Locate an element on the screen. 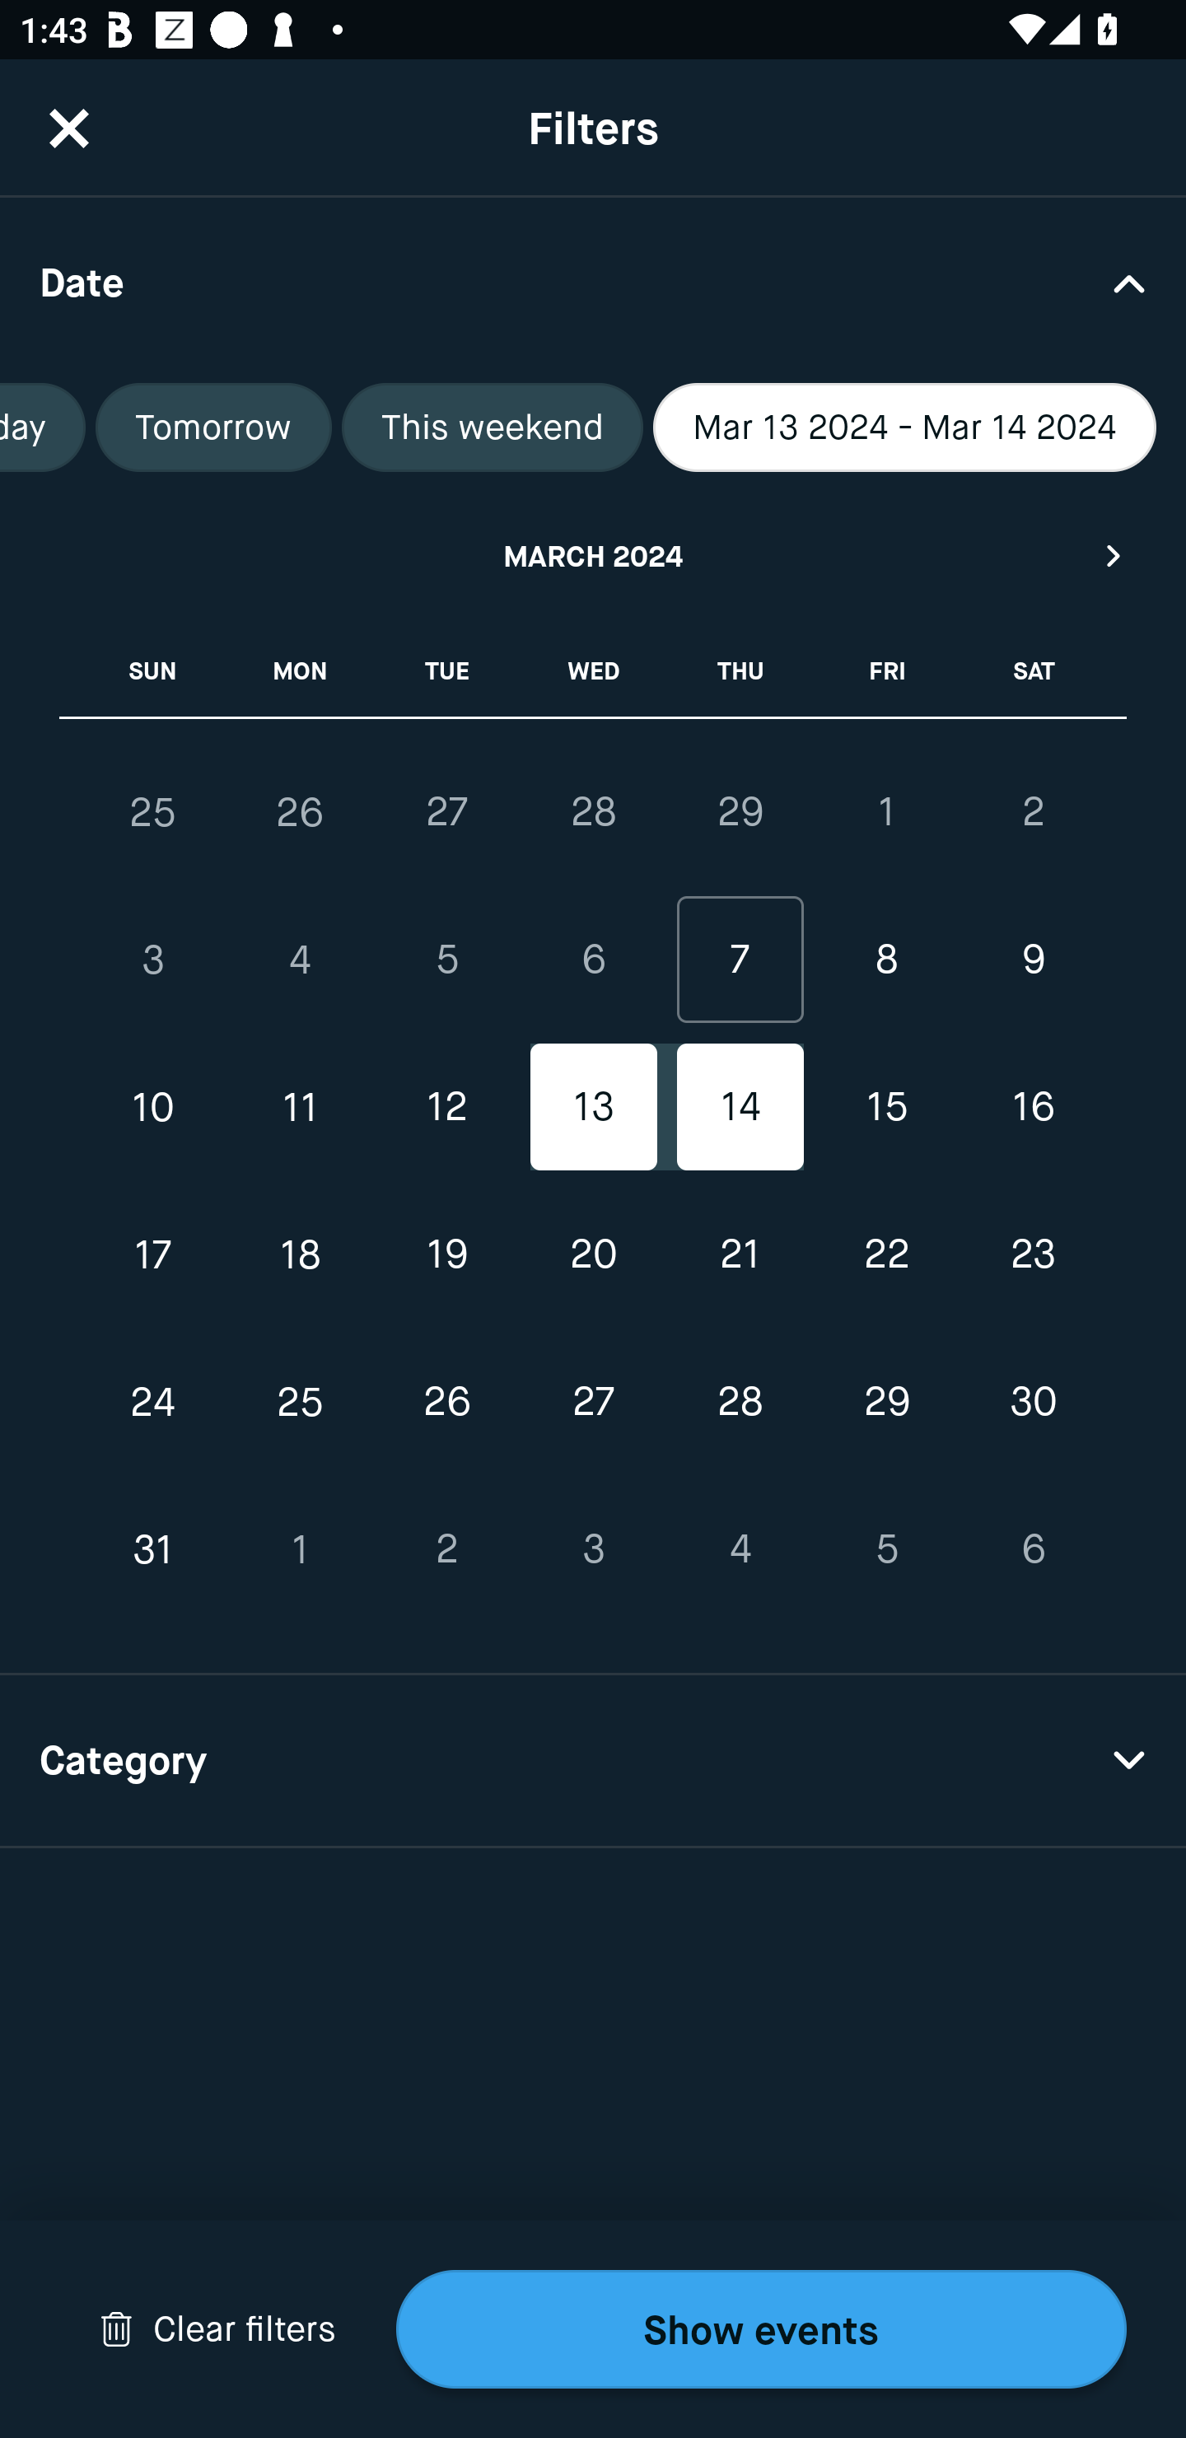  28 is located at coordinates (593, 811).